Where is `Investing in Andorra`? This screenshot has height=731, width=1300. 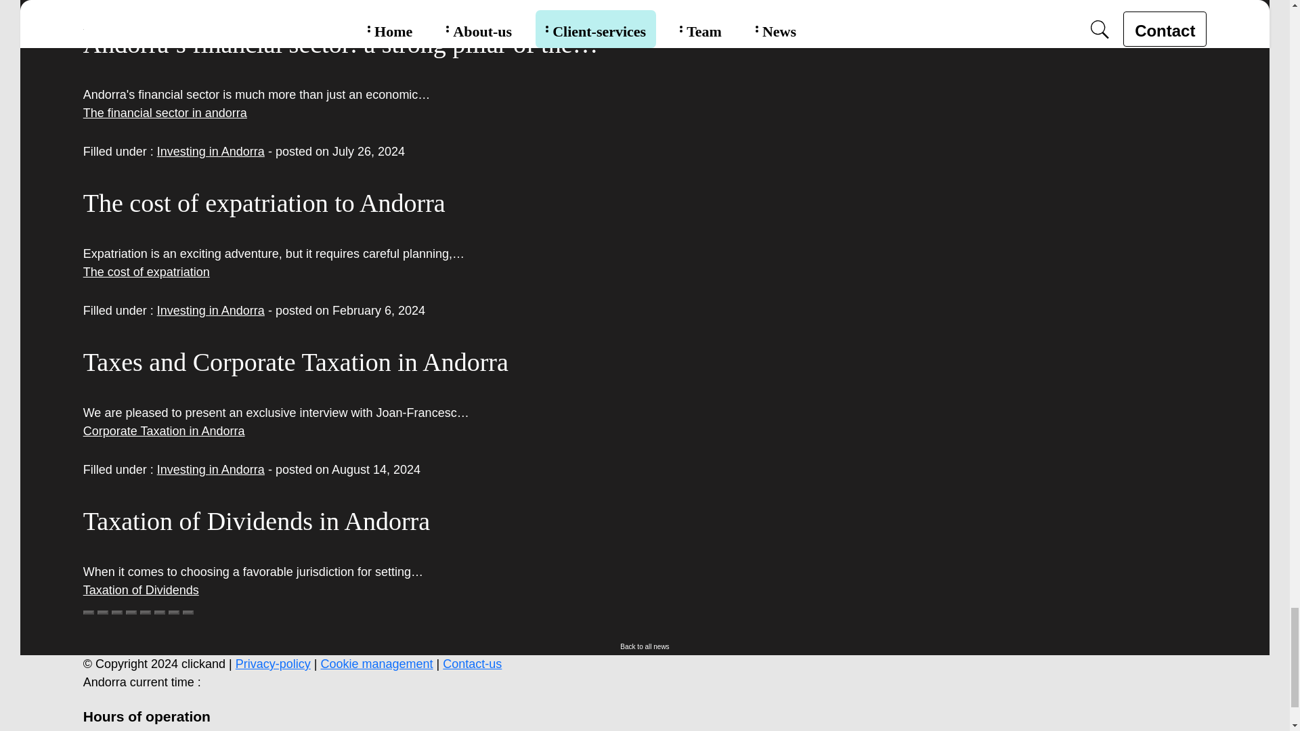 Investing in Andorra is located at coordinates (211, 470).